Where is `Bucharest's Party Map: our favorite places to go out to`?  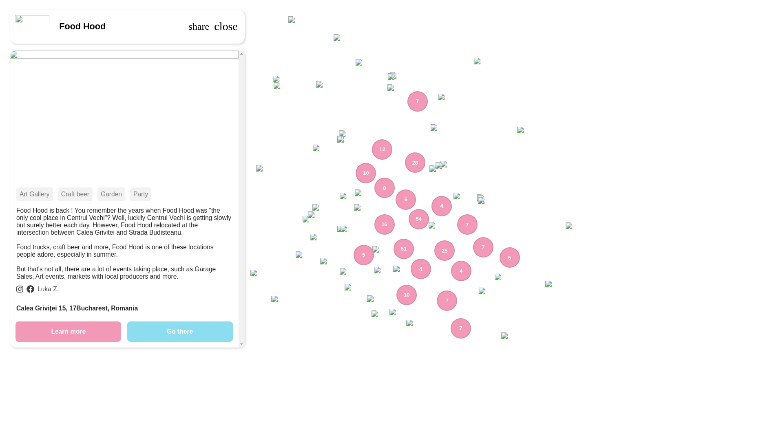
Bucharest's Party Map: our favorite places to go out to is located at coordinates (140, 194).